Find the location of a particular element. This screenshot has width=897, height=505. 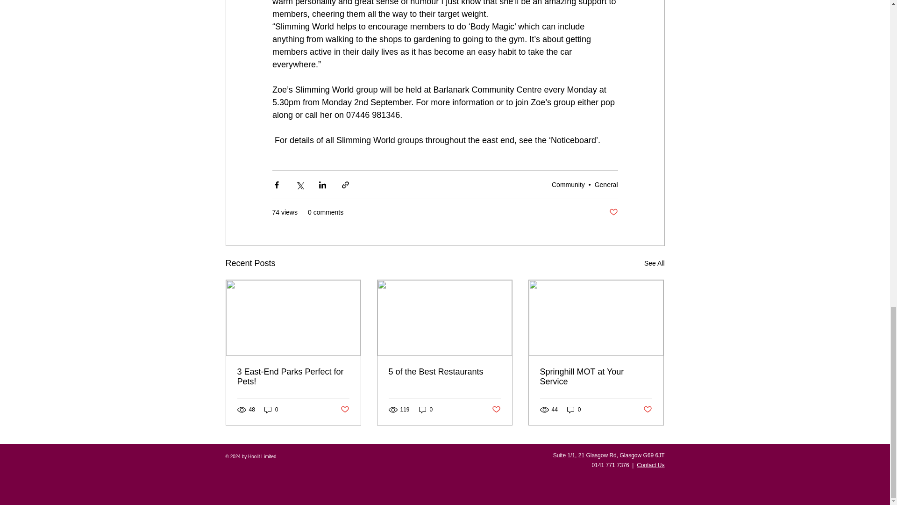

3 East-End Parks Perfect for Pets! is located at coordinates (293, 377).